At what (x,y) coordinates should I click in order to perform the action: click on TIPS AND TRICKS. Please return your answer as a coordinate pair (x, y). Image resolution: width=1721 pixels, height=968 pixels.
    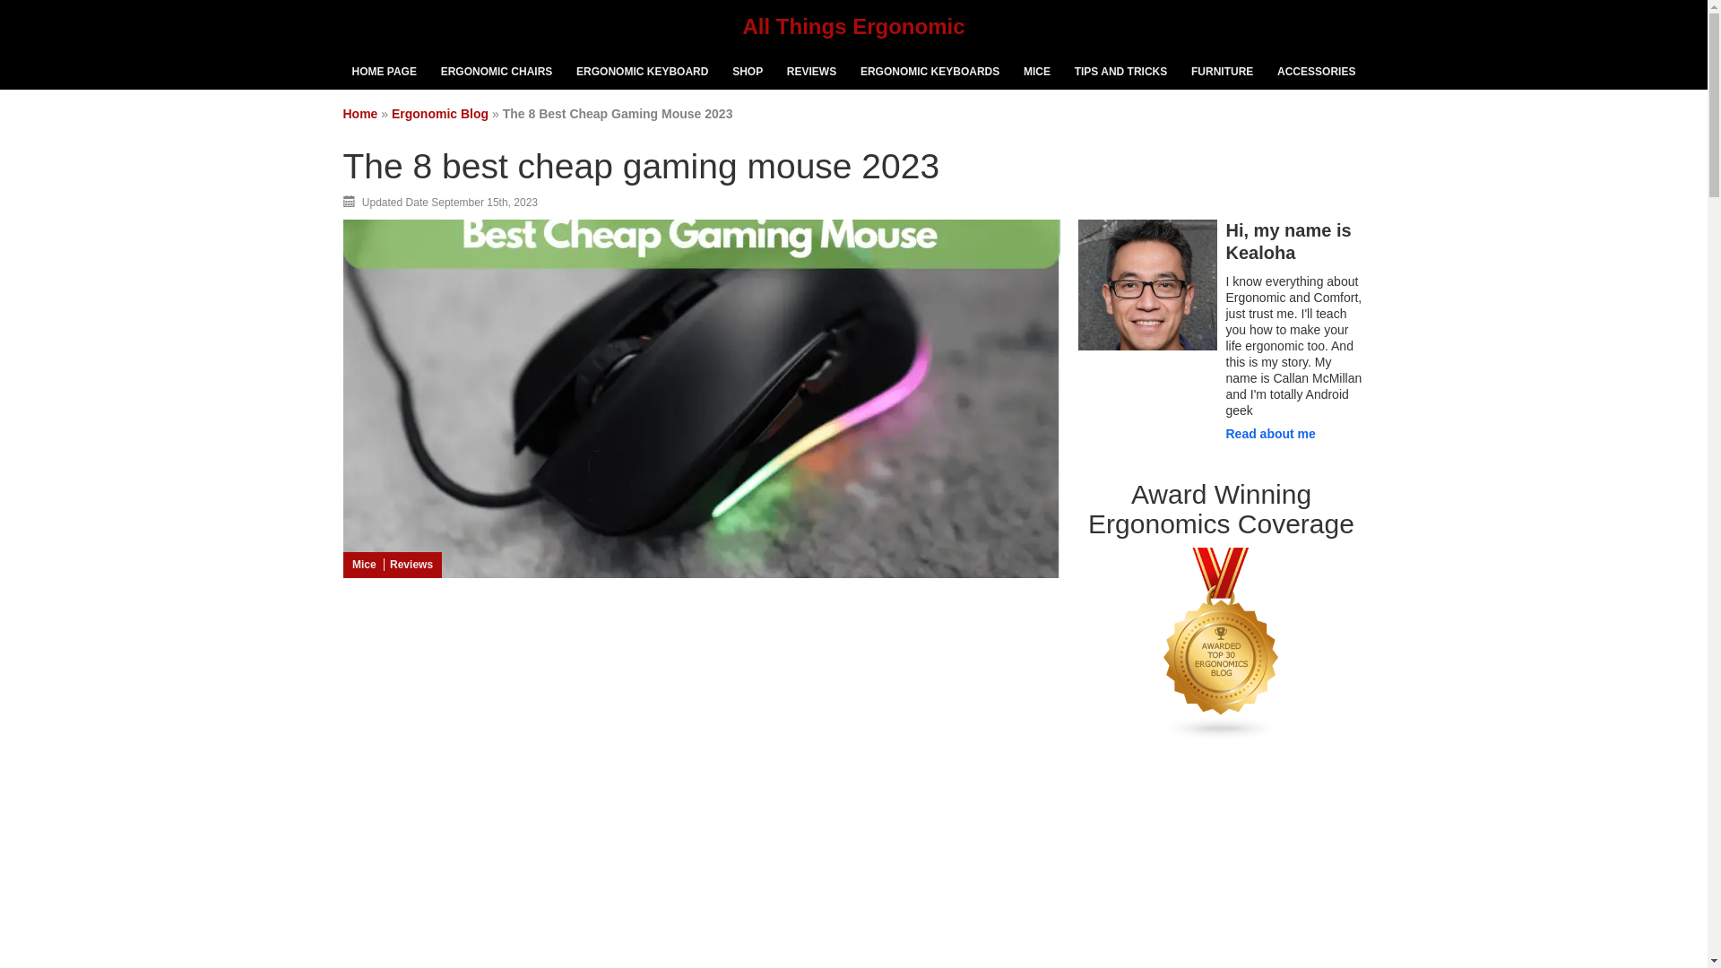
    Looking at the image, I should click on (1120, 72).